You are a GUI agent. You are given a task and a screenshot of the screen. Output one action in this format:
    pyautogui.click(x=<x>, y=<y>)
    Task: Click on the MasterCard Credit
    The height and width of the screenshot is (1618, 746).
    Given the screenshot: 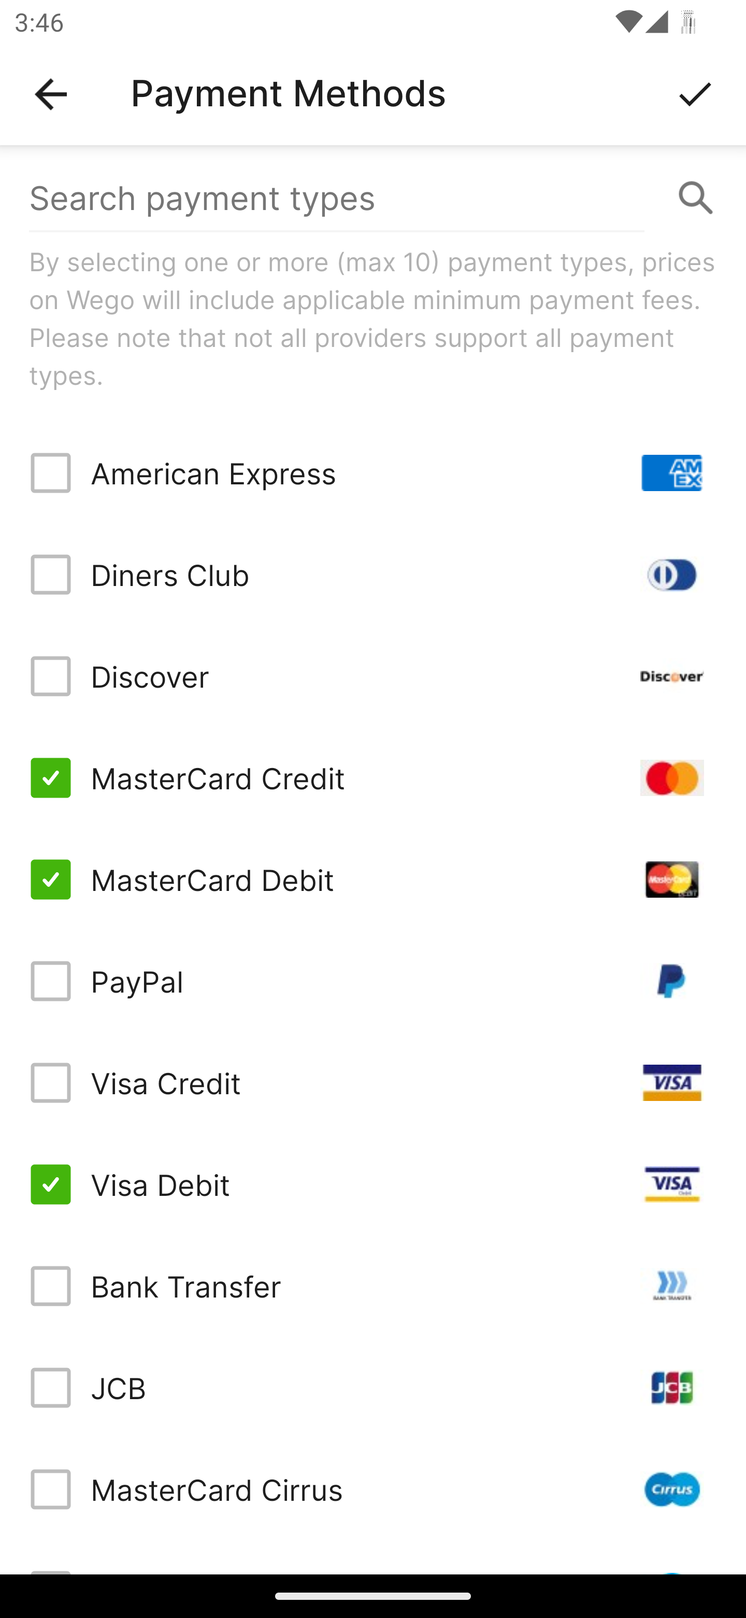 What is the action you would take?
    pyautogui.click(x=373, y=777)
    